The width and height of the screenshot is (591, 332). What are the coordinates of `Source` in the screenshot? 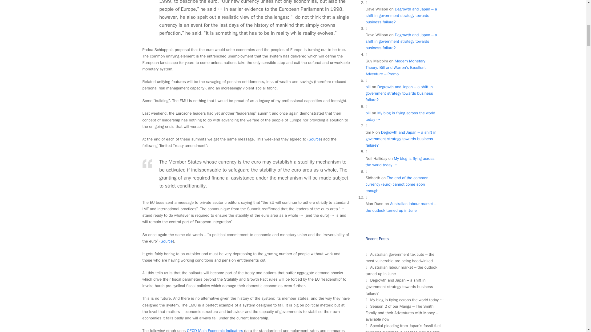 It's located at (315, 139).